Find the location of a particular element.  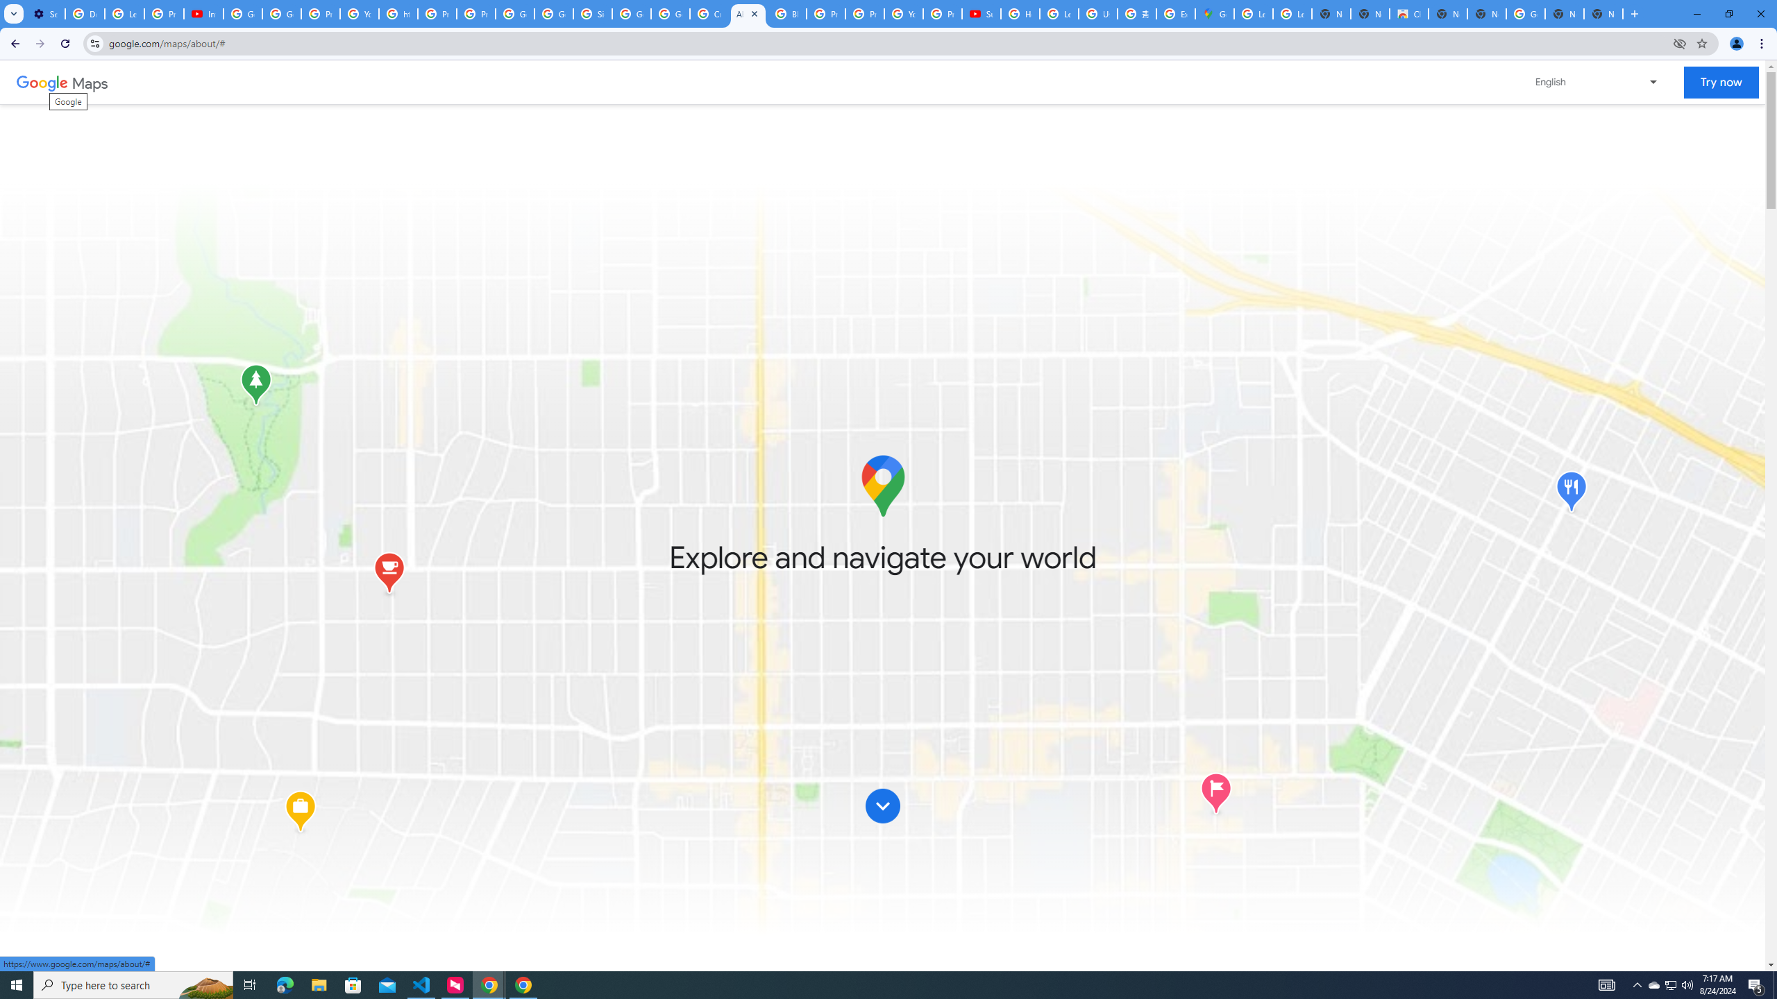

Google Account Help is located at coordinates (242, 14).